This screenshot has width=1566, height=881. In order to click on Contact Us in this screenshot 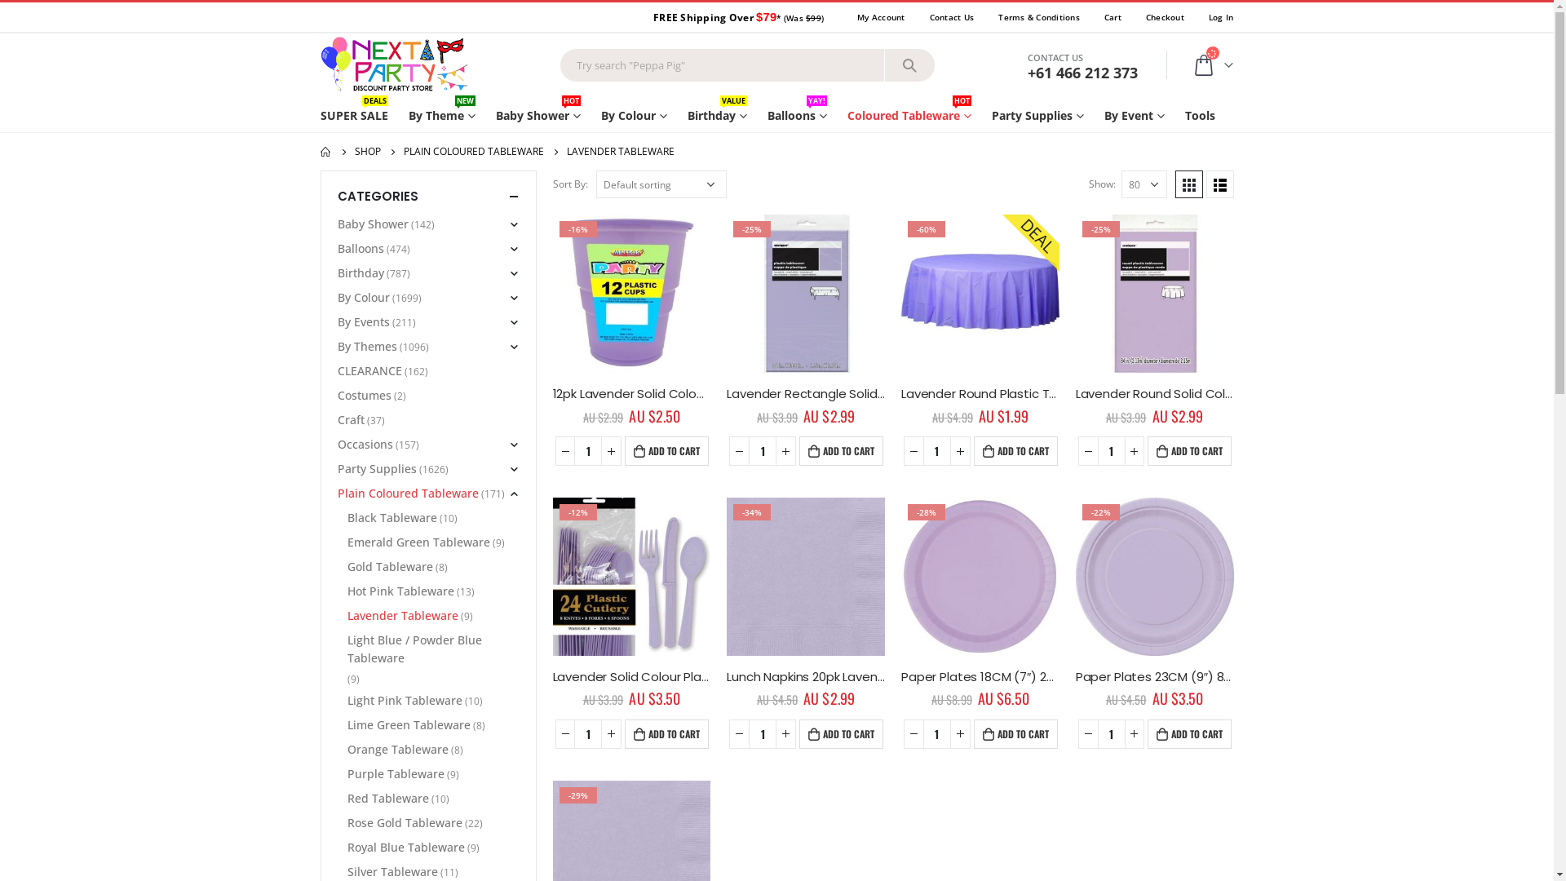, I will do `click(953, 16)`.